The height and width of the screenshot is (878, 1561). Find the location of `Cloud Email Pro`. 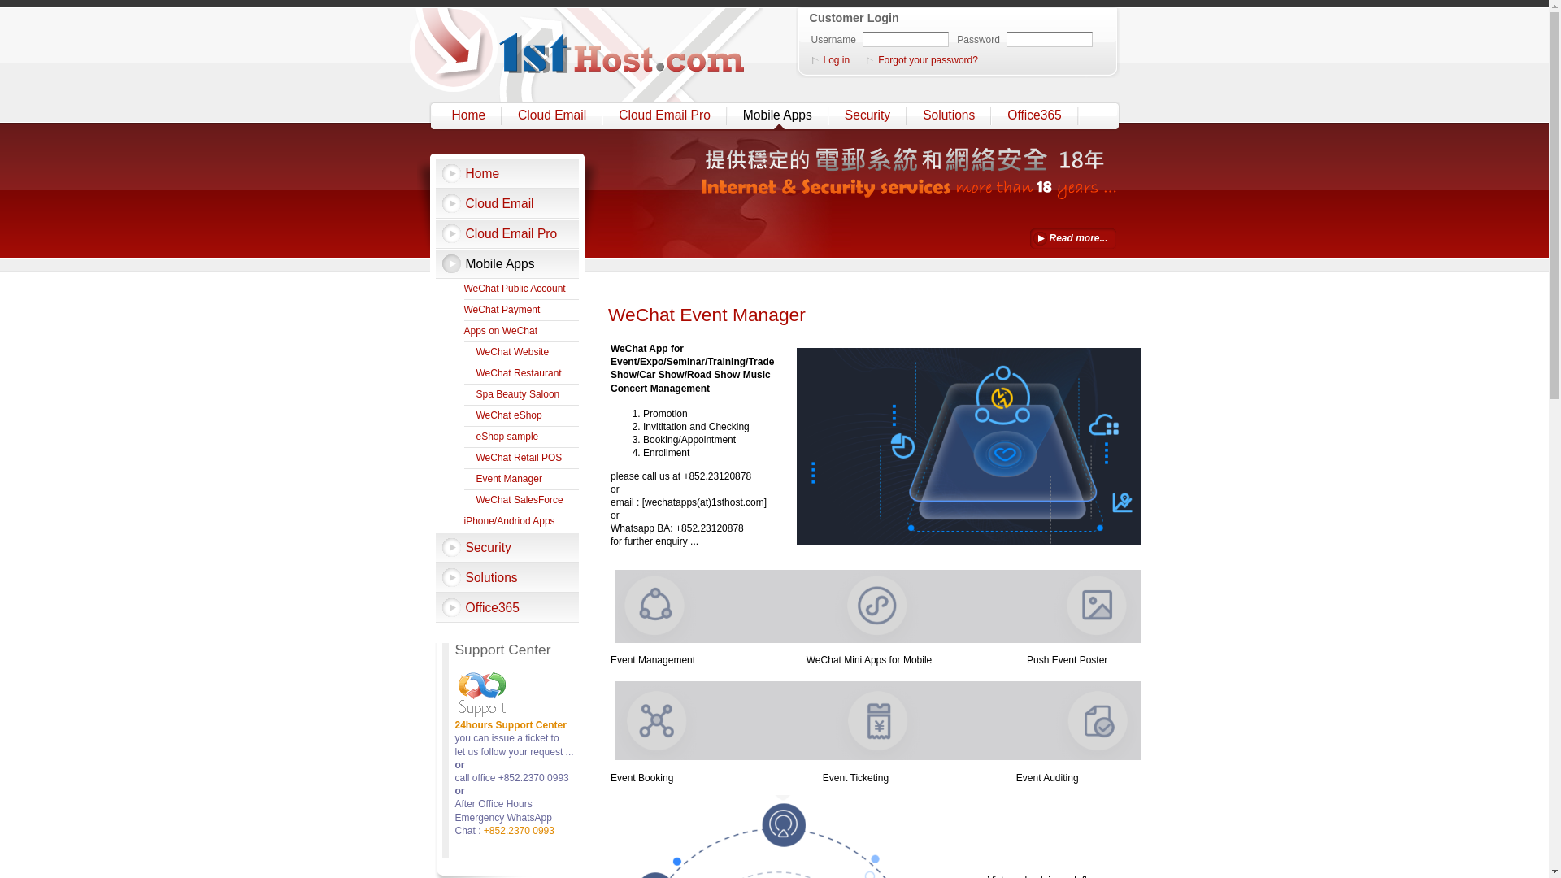

Cloud Email Pro is located at coordinates (507, 234).